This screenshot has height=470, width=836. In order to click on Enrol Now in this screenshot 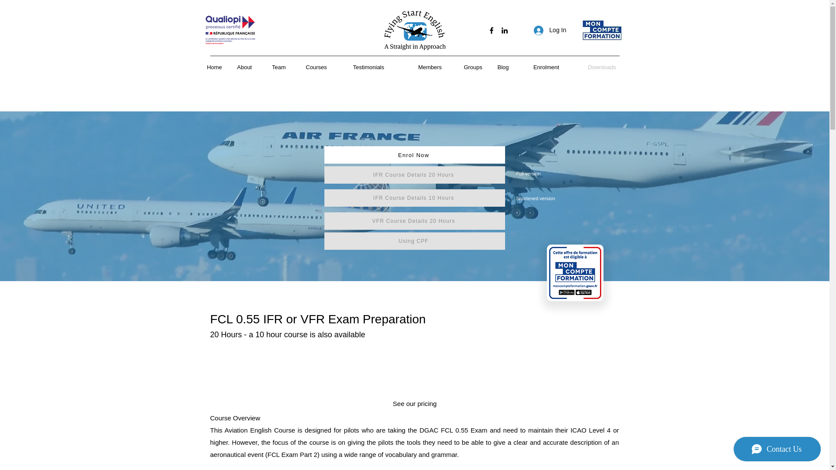, I will do `click(415, 154)`.